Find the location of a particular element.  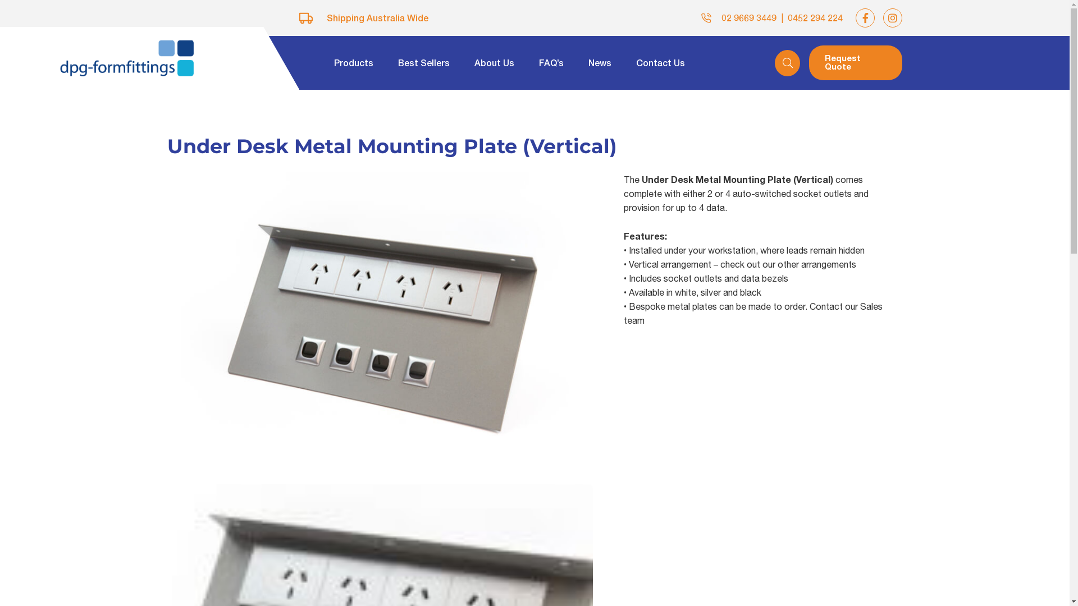

02 9669 3449 is located at coordinates (749, 18).